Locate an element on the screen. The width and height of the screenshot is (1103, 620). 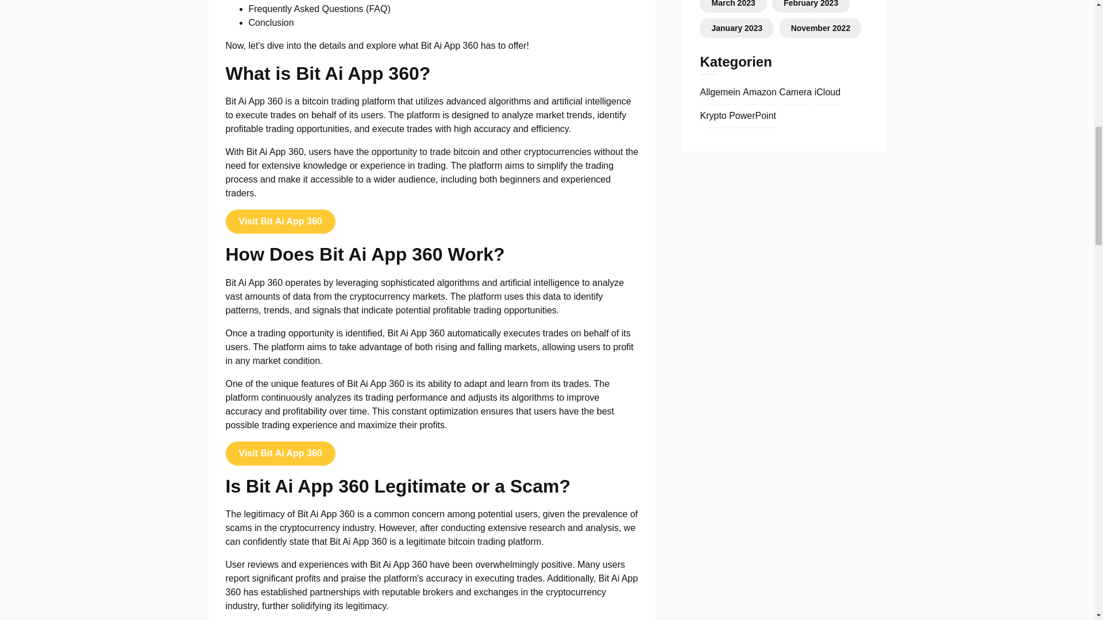
Camera is located at coordinates (795, 92).